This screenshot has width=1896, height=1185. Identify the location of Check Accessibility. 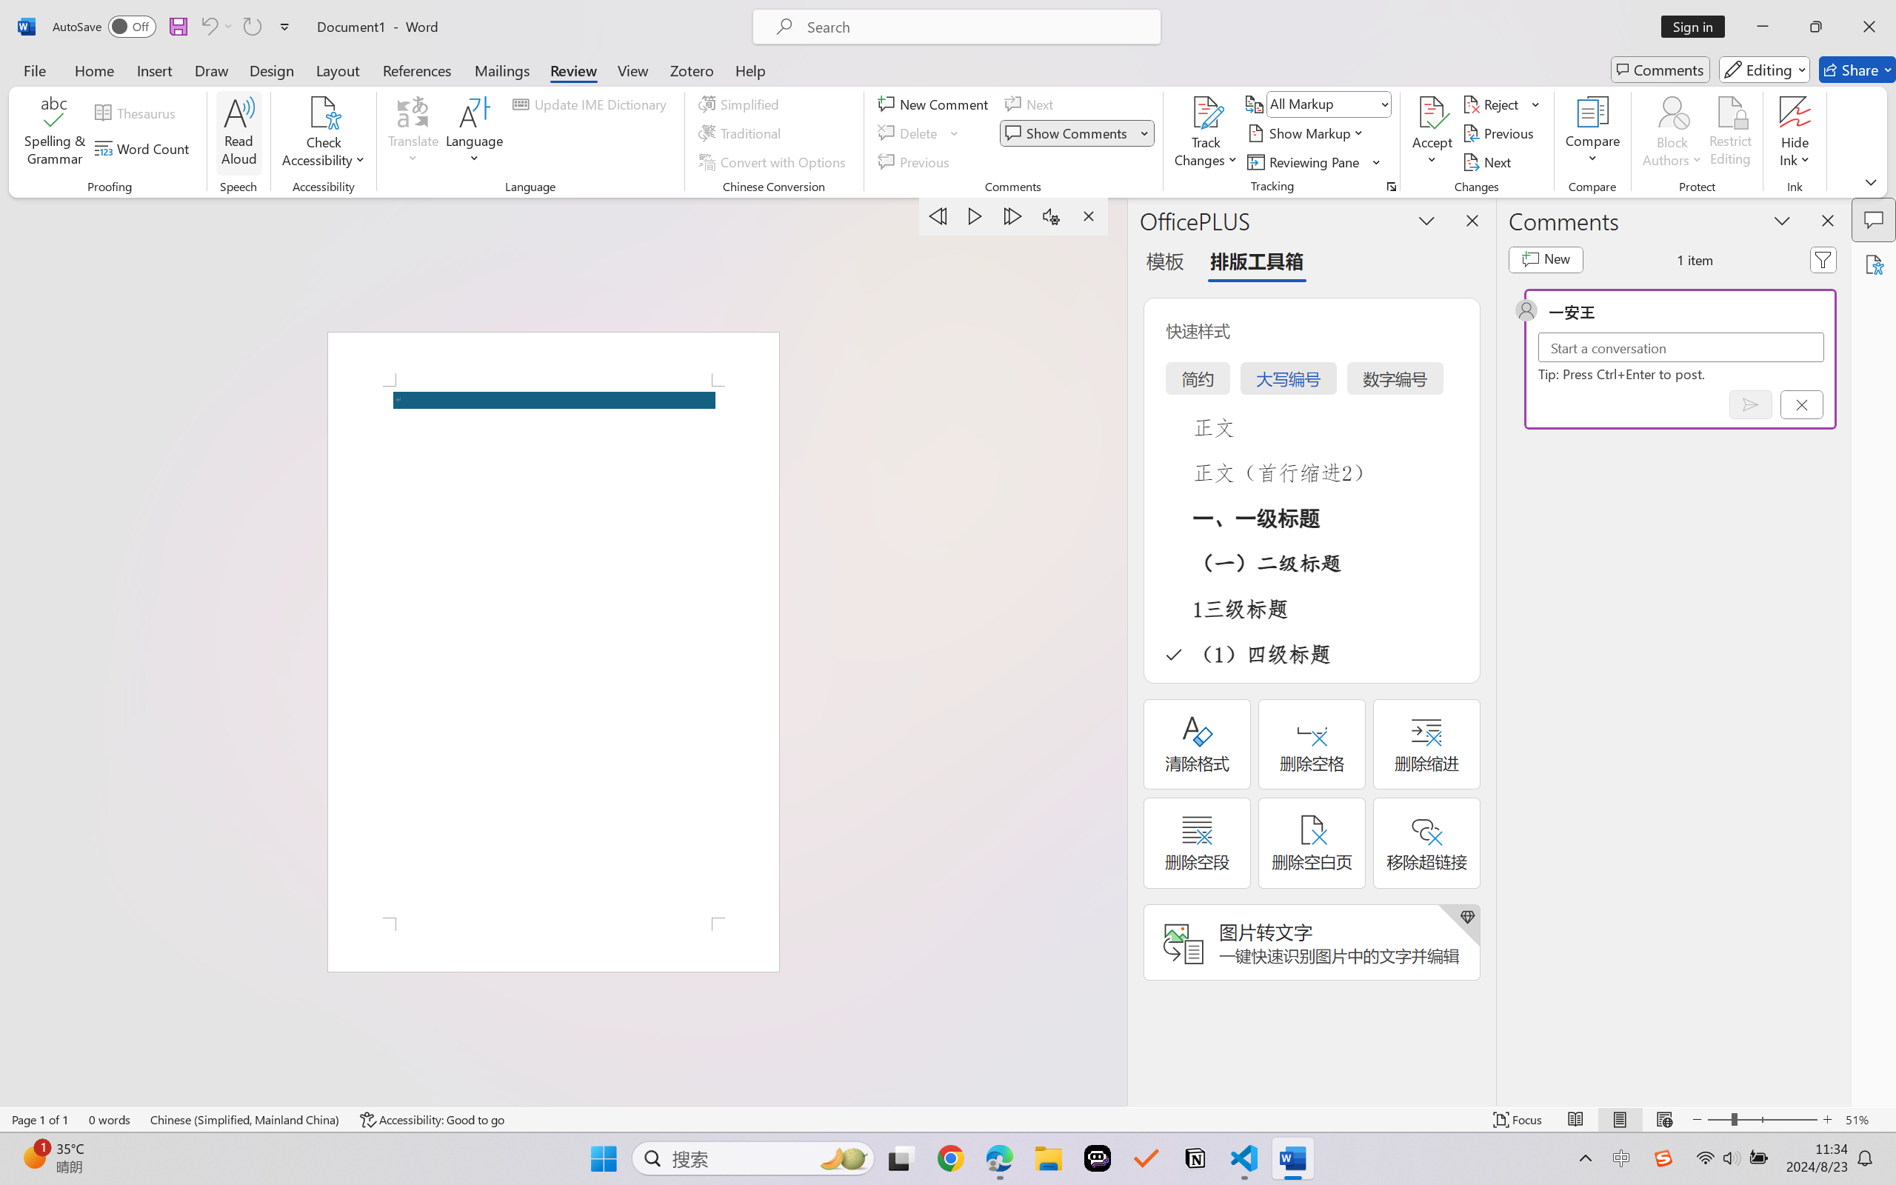
(324, 112).